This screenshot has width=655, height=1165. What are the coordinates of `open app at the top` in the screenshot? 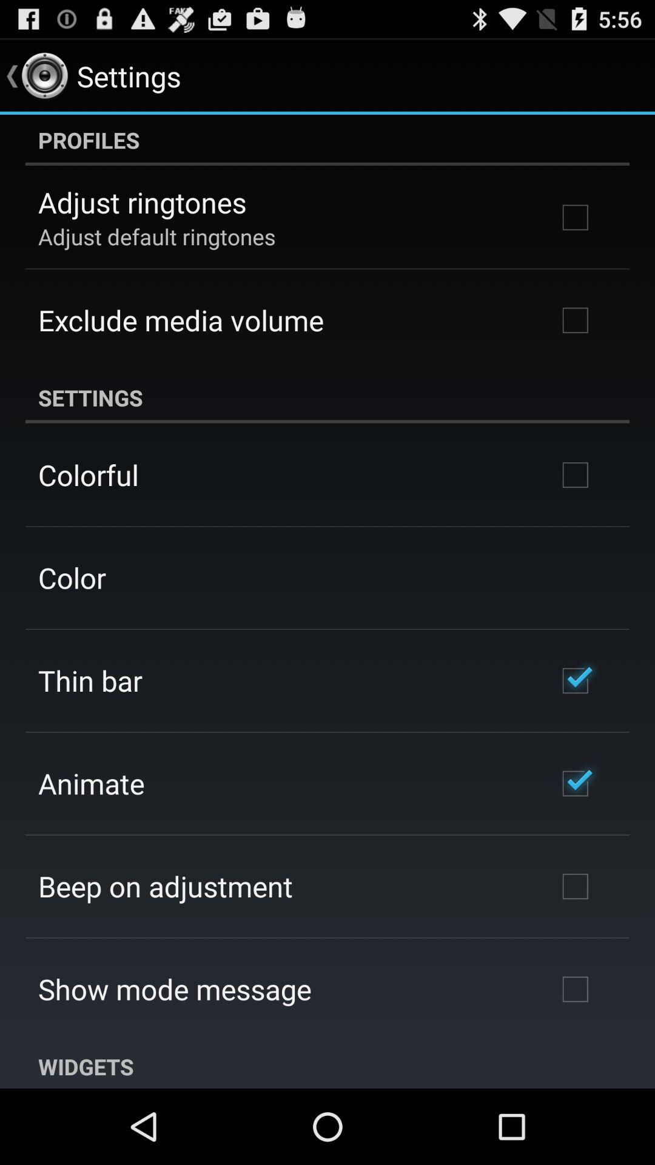 It's located at (327, 140).